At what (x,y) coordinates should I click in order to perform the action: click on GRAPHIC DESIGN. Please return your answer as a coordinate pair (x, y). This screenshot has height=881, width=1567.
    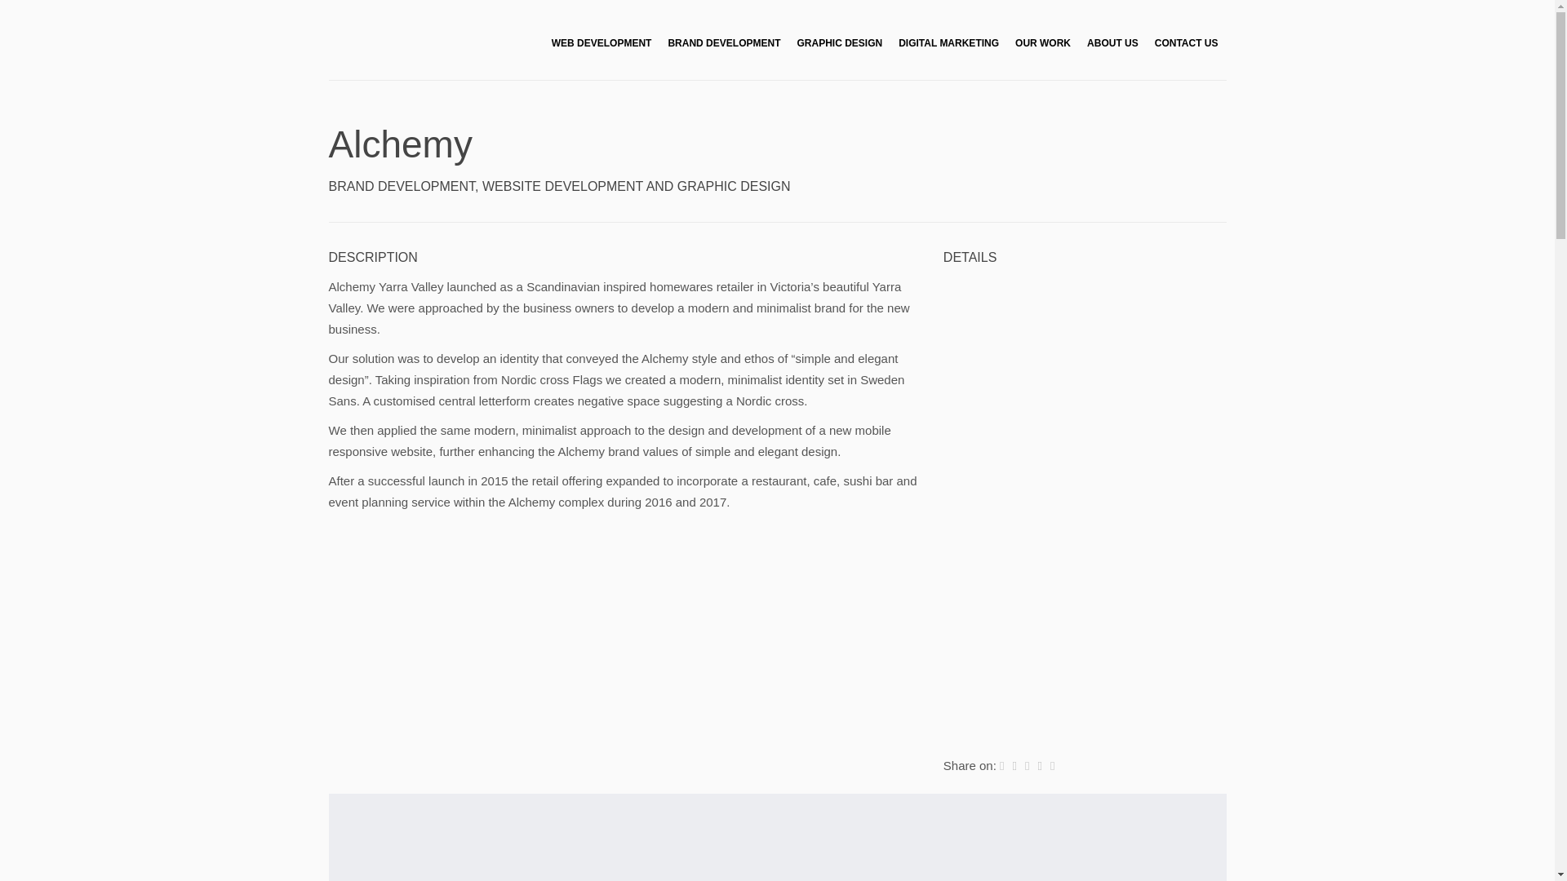
    Looking at the image, I should click on (839, 43).